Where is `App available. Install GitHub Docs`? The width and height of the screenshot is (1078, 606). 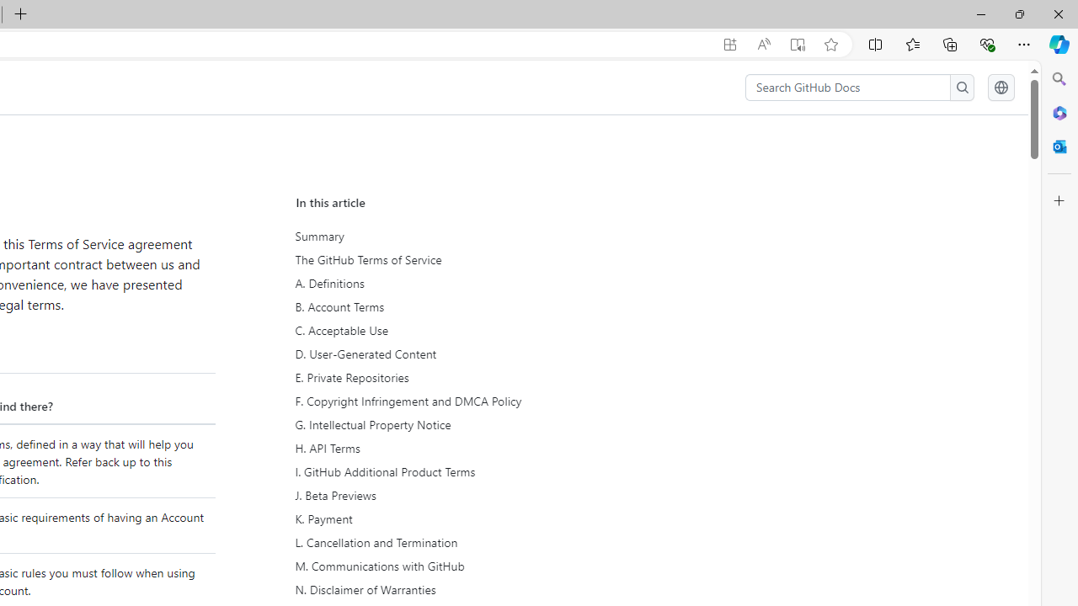 App available. Install GitHub Docs is located at coordinates (730, 45).